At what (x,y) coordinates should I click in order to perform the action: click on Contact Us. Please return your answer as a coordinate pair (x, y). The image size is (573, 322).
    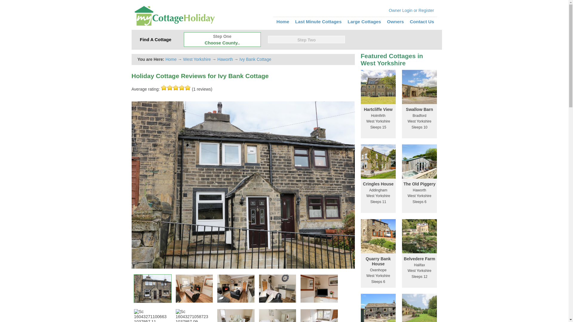
    Looking at the image, I should click on (421, 21).